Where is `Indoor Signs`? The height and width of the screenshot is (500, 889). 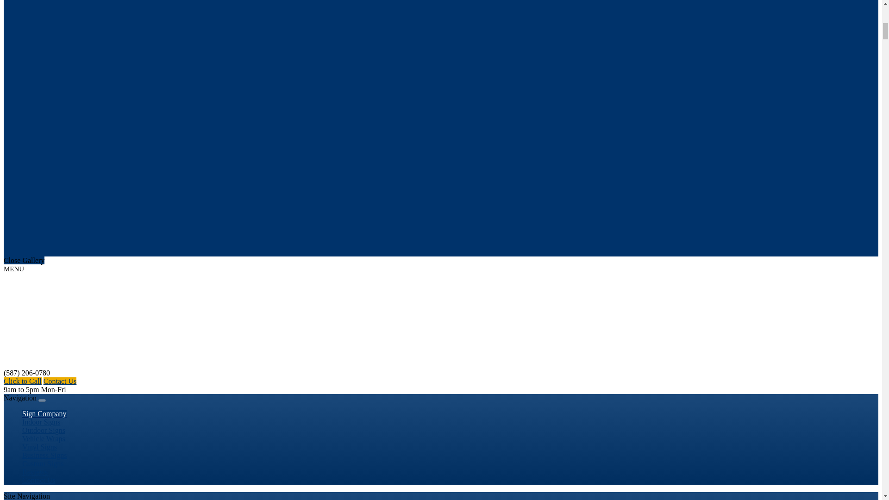 Indoor Signs is located at coordinates (41, 422).